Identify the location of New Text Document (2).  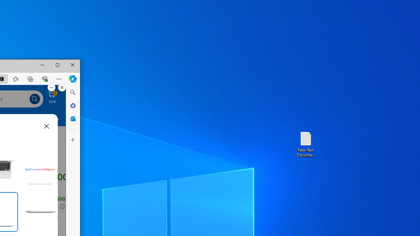
(305, 144).